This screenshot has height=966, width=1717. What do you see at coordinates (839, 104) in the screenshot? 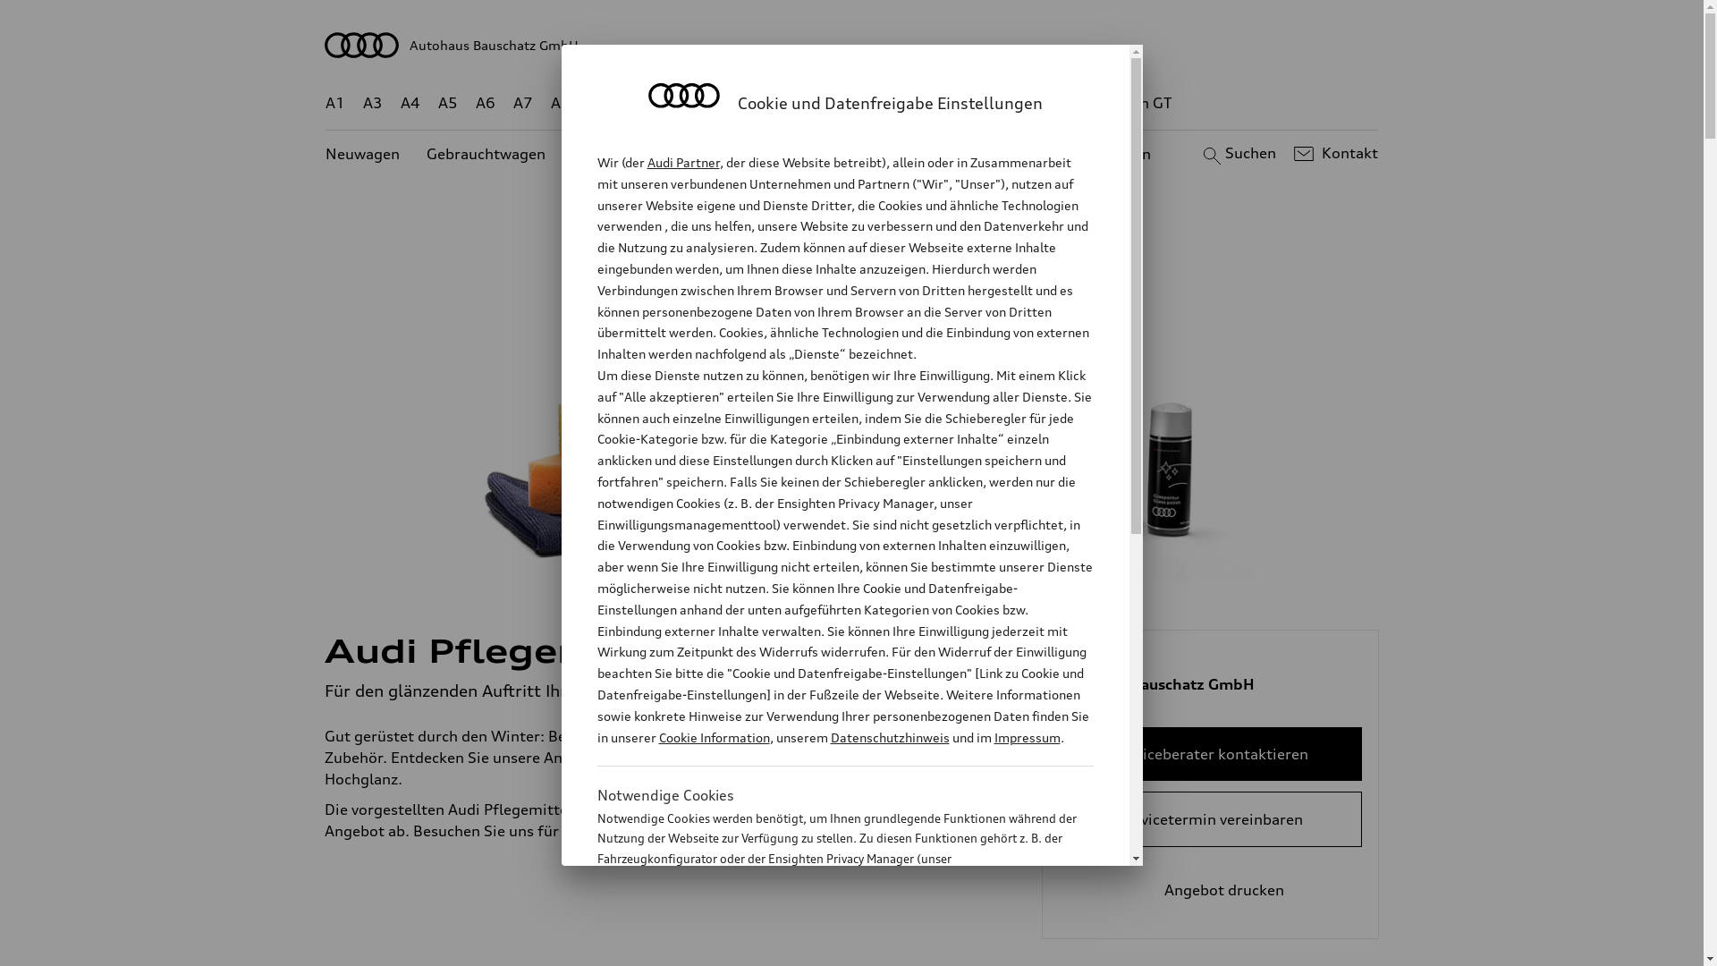
I see `Q8` at bounding box center [839, 104].